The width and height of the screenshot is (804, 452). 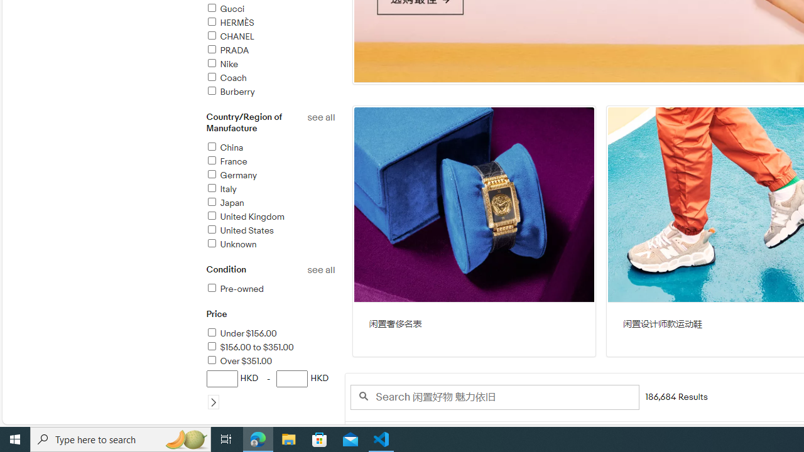 I want to click on United States, so click(x=239, y=230).